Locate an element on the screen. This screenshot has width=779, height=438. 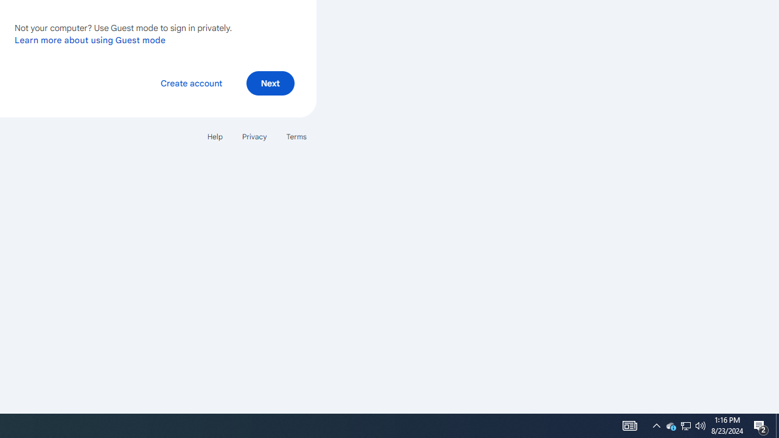
Learn more about using Guest mode is located at coordinates (90, 40).